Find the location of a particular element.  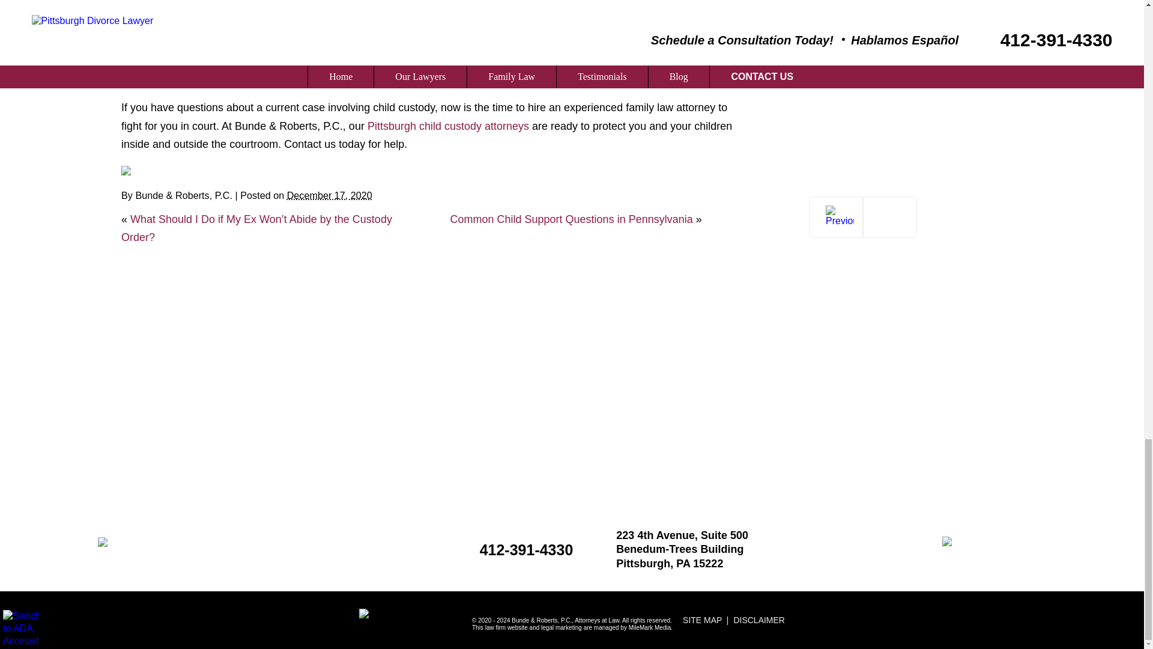

Facebook is located at coordinates (126, 171).